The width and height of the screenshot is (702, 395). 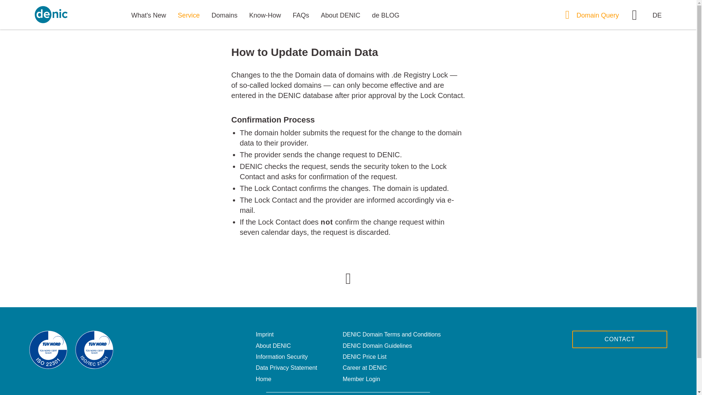 What do you see at coordinates (224, 15) in the screenshot?
I see `Domains` at bounding box center [224, 15].